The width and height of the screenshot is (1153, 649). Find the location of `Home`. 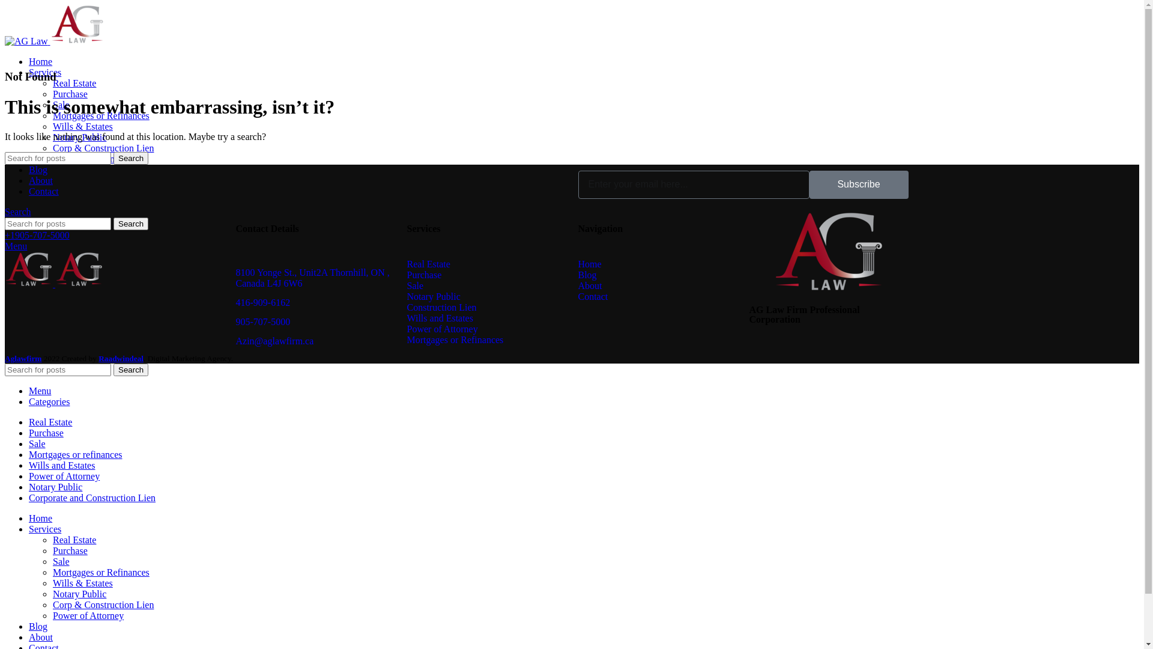

Home is located at coordinates (41, 61).